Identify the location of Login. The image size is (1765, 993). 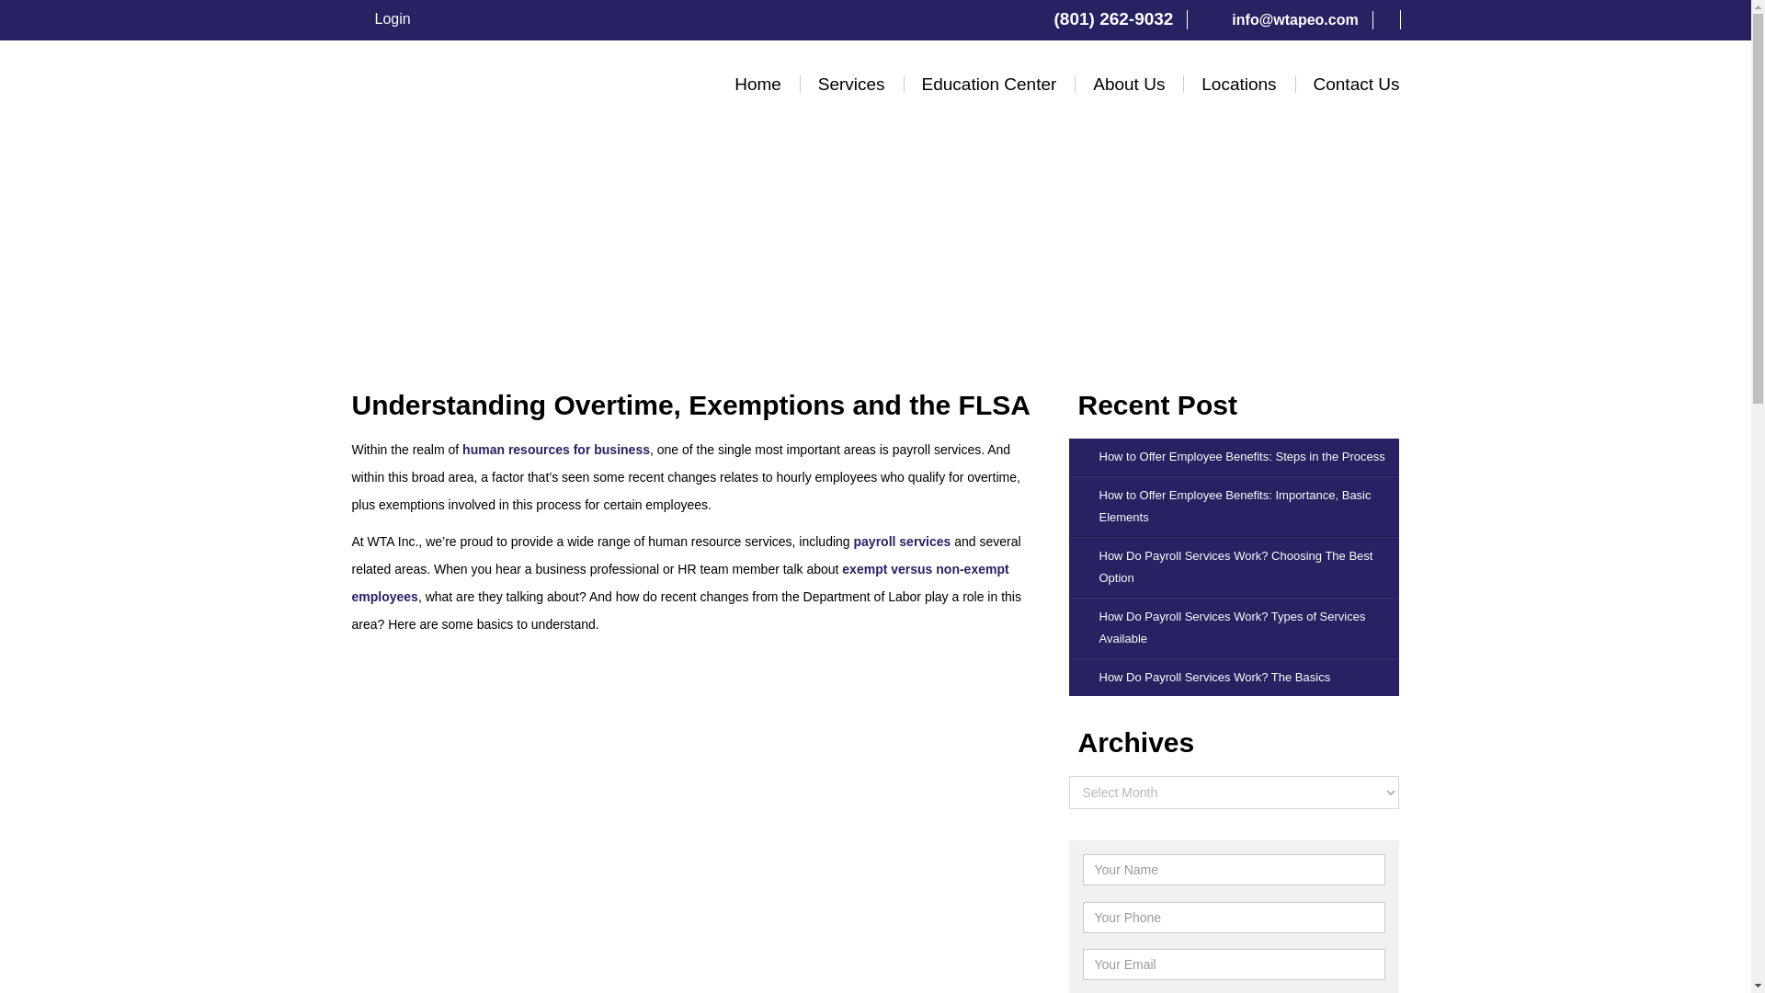
(375, 18).